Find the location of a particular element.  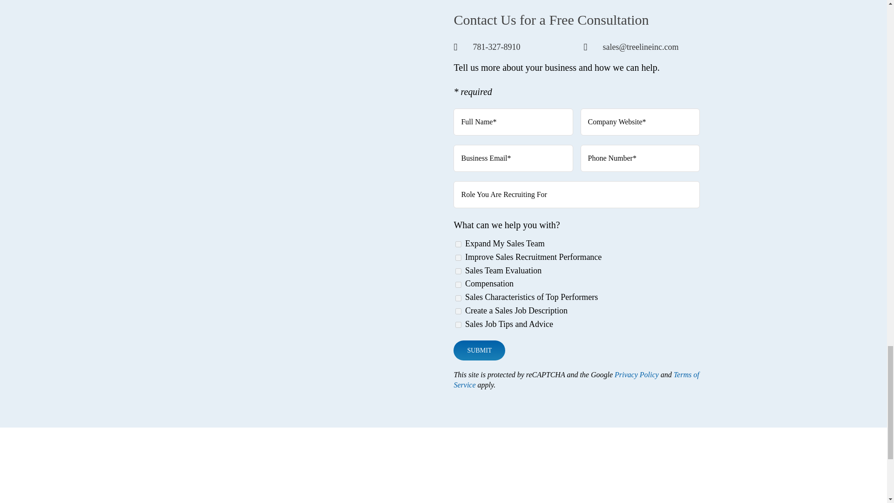

Sales Characteristics of Top Performers is located at coordinates (458, 298).